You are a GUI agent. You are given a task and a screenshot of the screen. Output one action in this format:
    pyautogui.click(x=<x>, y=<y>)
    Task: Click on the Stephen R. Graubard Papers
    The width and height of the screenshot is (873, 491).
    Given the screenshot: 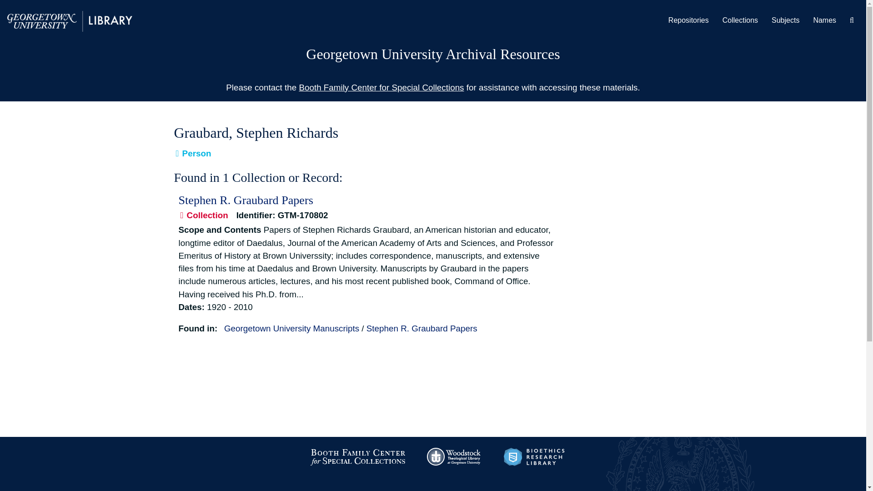 What is the action you would take?
    pyautogui.click(x=422, y=328)
    